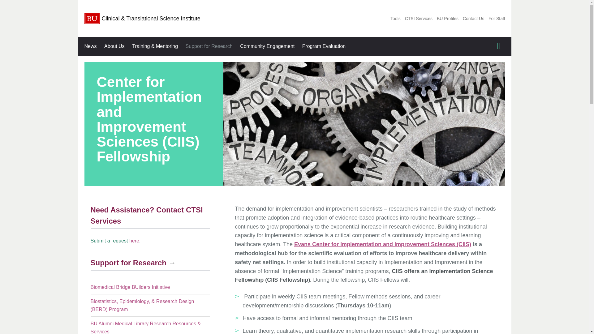  I want to click on Navigate to: Community Engagement, so click(267, 46).